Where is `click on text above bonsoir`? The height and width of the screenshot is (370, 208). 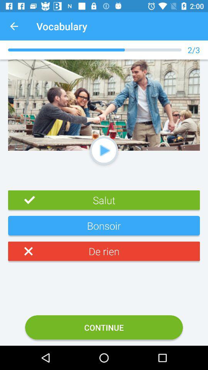
click on text above bonsoir is located at coordinates (104, 203).